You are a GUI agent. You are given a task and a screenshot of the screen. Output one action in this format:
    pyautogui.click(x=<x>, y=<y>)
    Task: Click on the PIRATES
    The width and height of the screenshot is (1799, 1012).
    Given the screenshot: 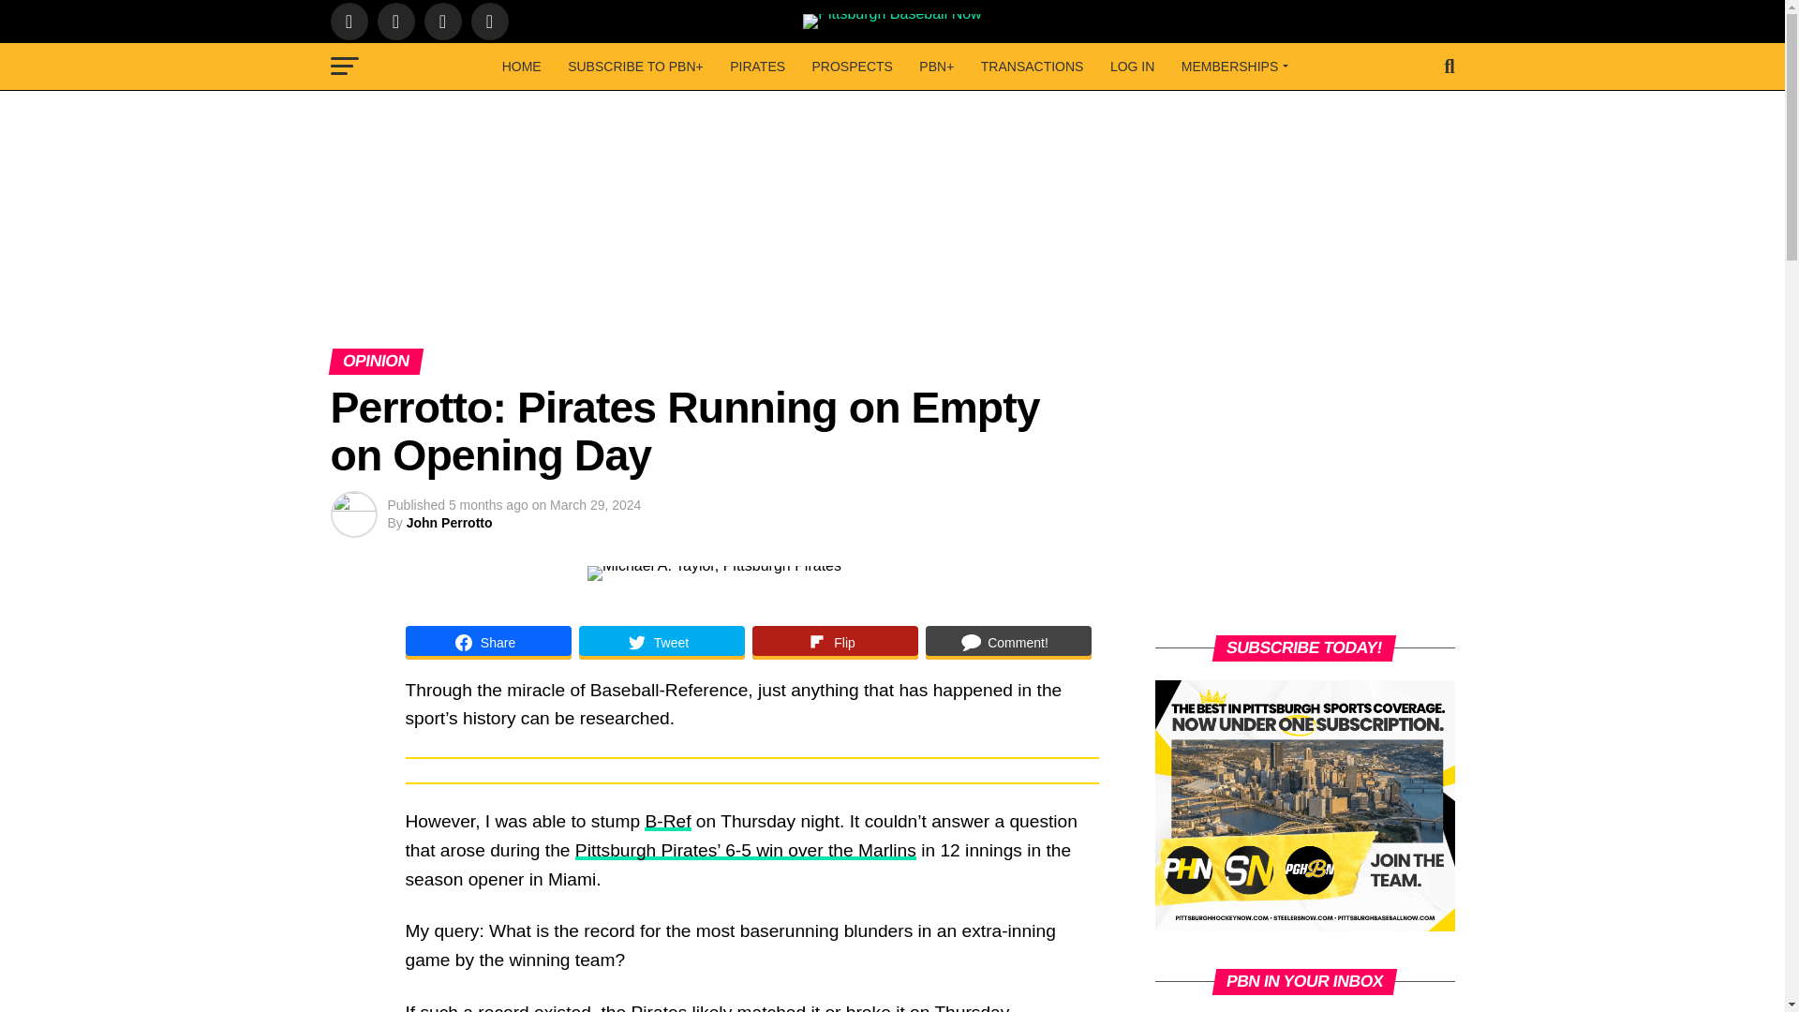 What is the action you would take?
    pyautogui.click(x=757, y=67)
    